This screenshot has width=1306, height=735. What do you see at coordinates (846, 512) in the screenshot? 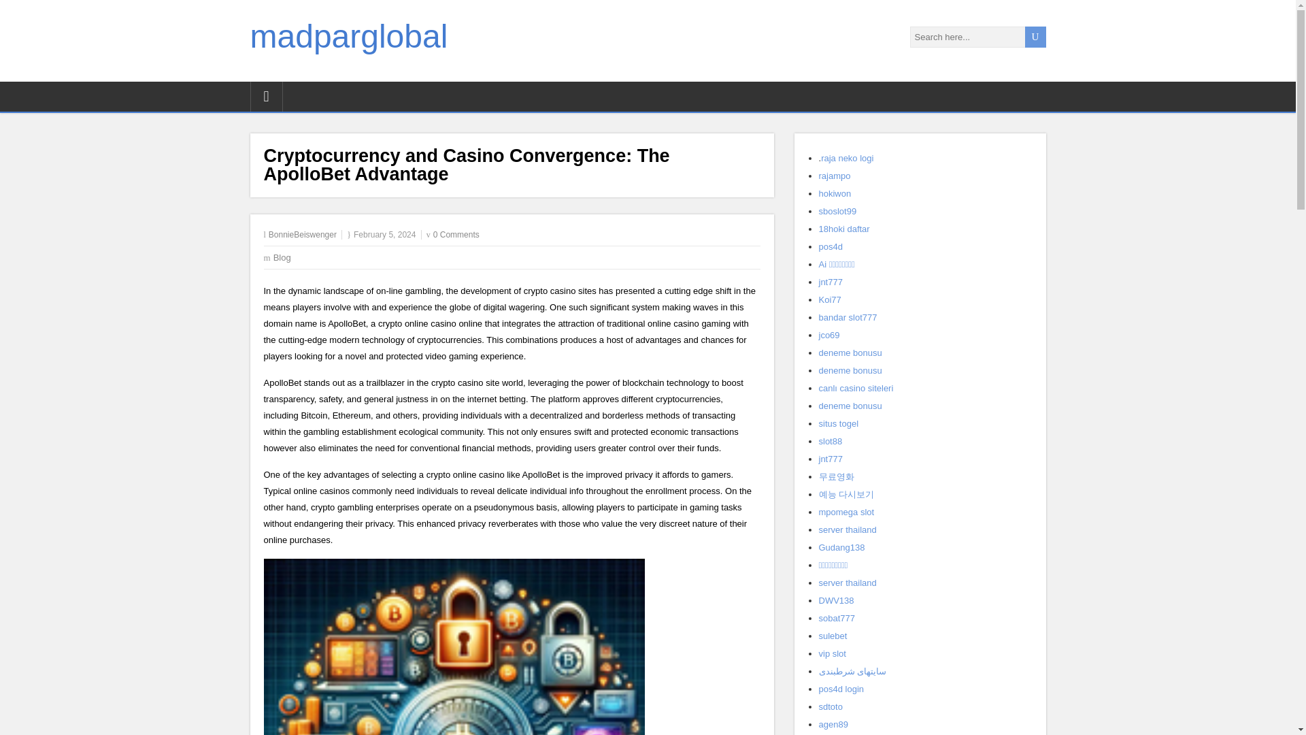
I see `mpomega slot` at bounding box center [846, 512].